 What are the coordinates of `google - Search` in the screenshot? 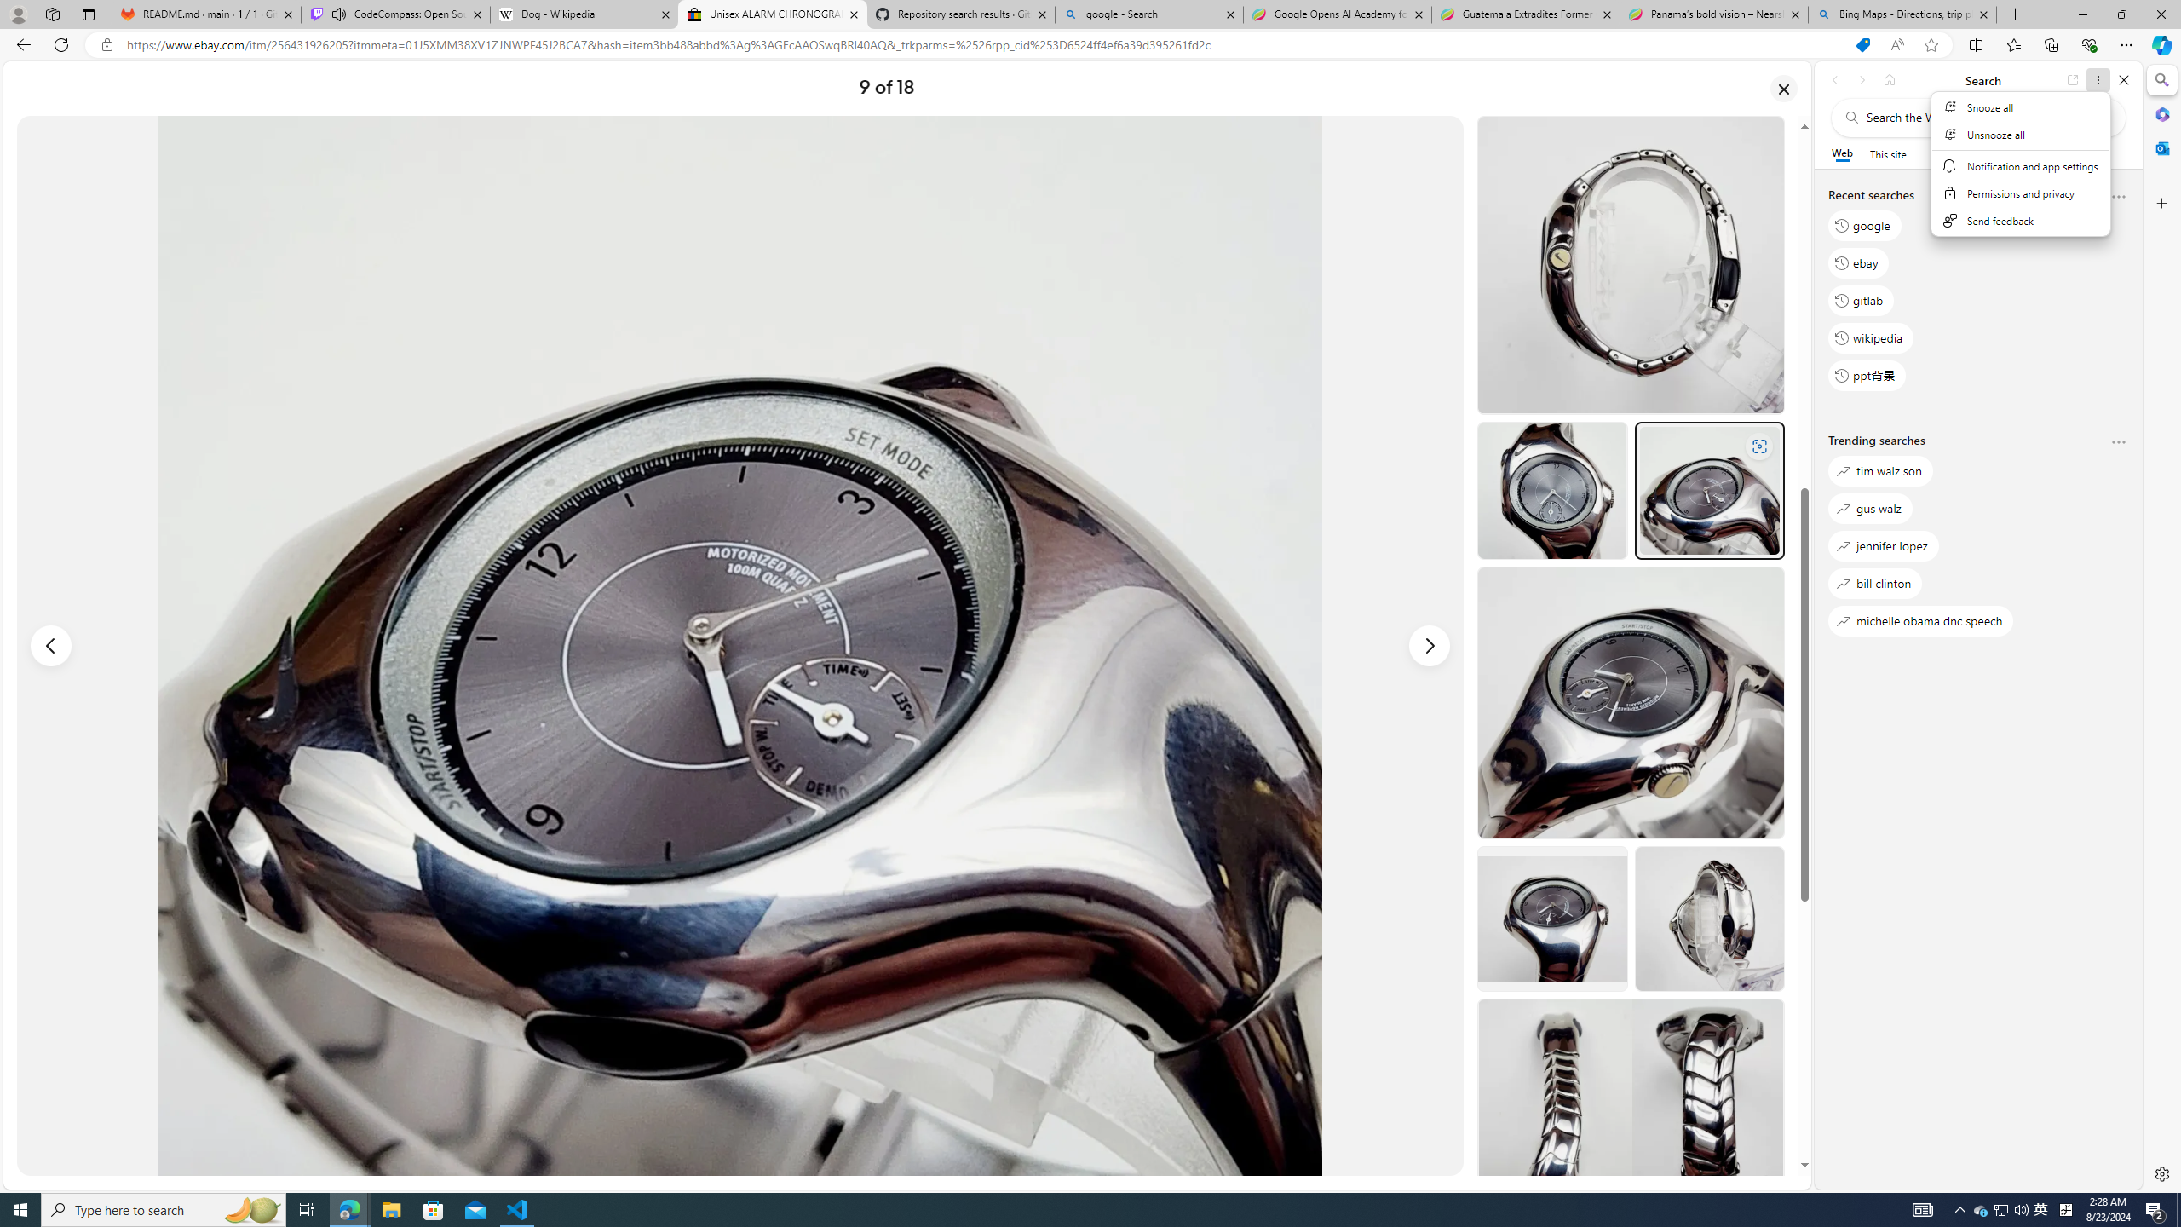 It's located at (1148, 14).